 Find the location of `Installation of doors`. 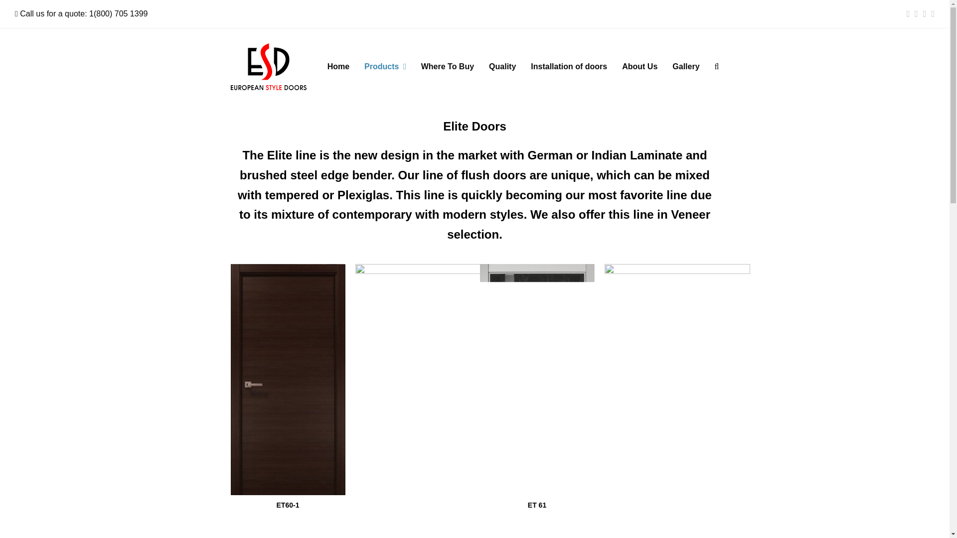

Installation of doors is located at coordinates (569, 67).